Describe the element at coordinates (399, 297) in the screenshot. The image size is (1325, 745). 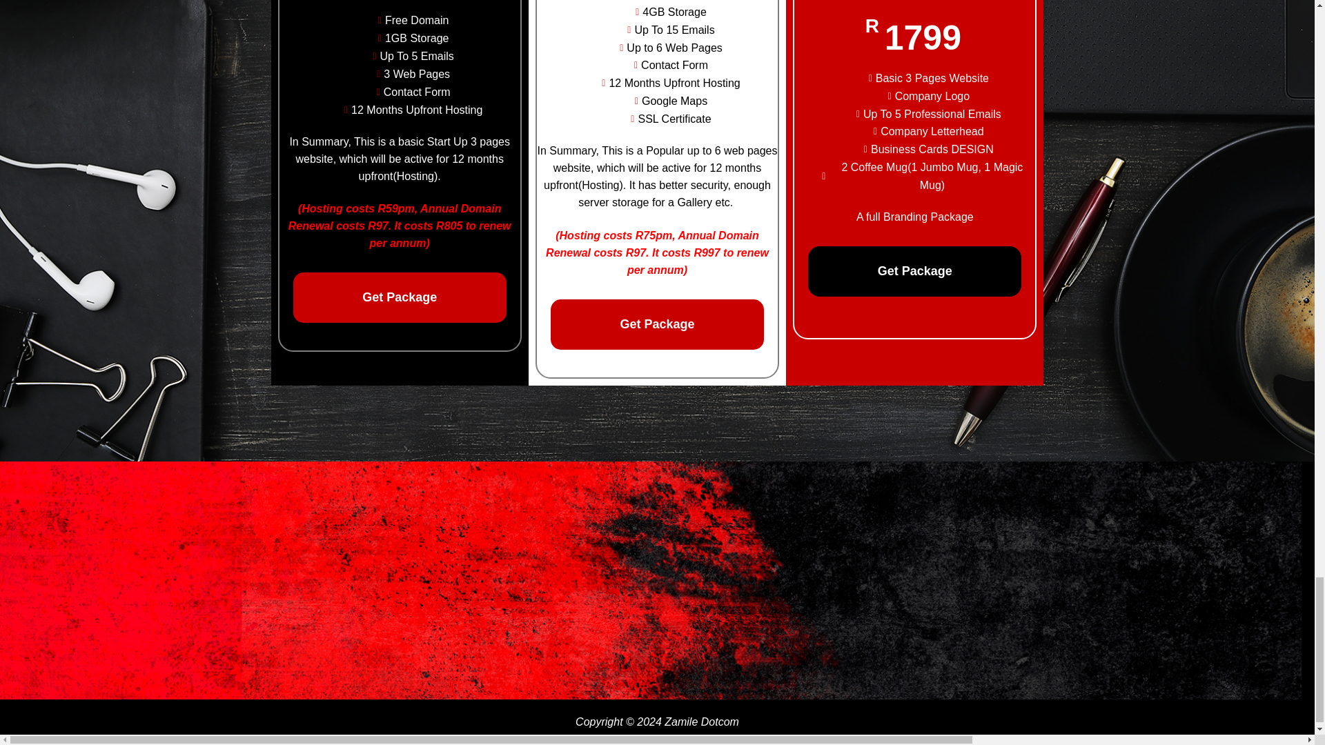
I see `Get Package` at that location.